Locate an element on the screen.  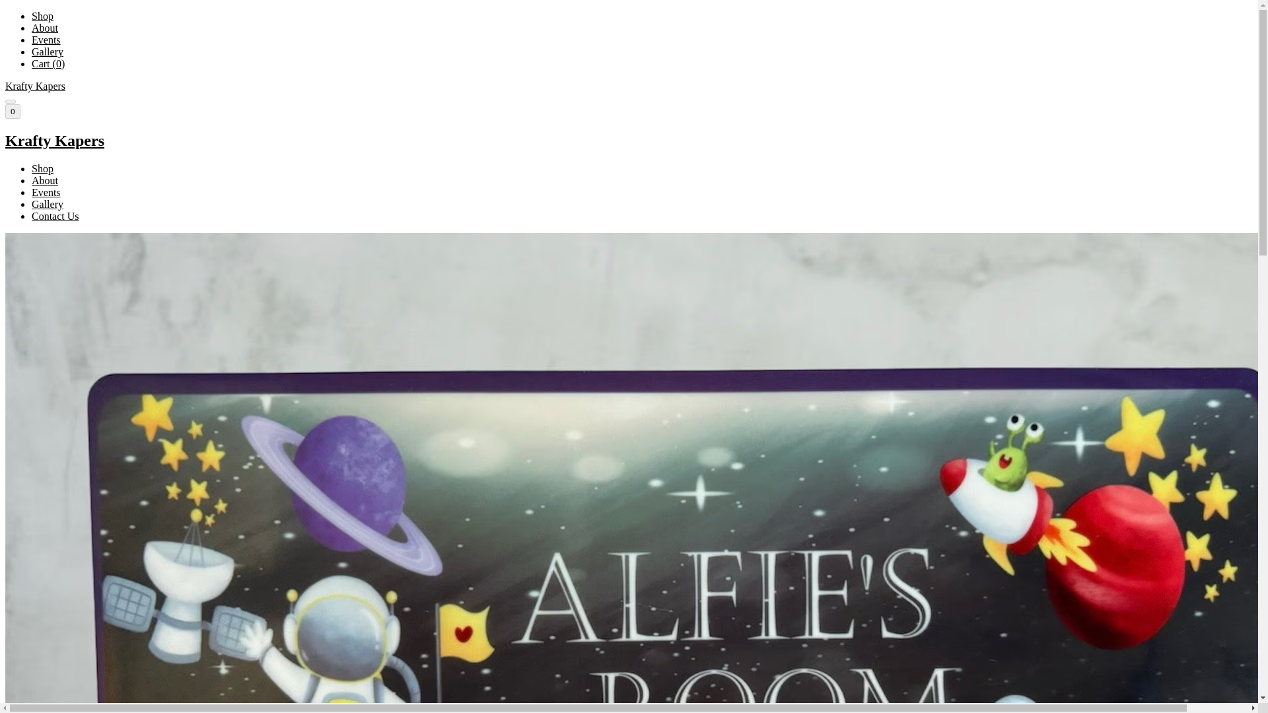
Gallery is located at coordinates (48, 204).